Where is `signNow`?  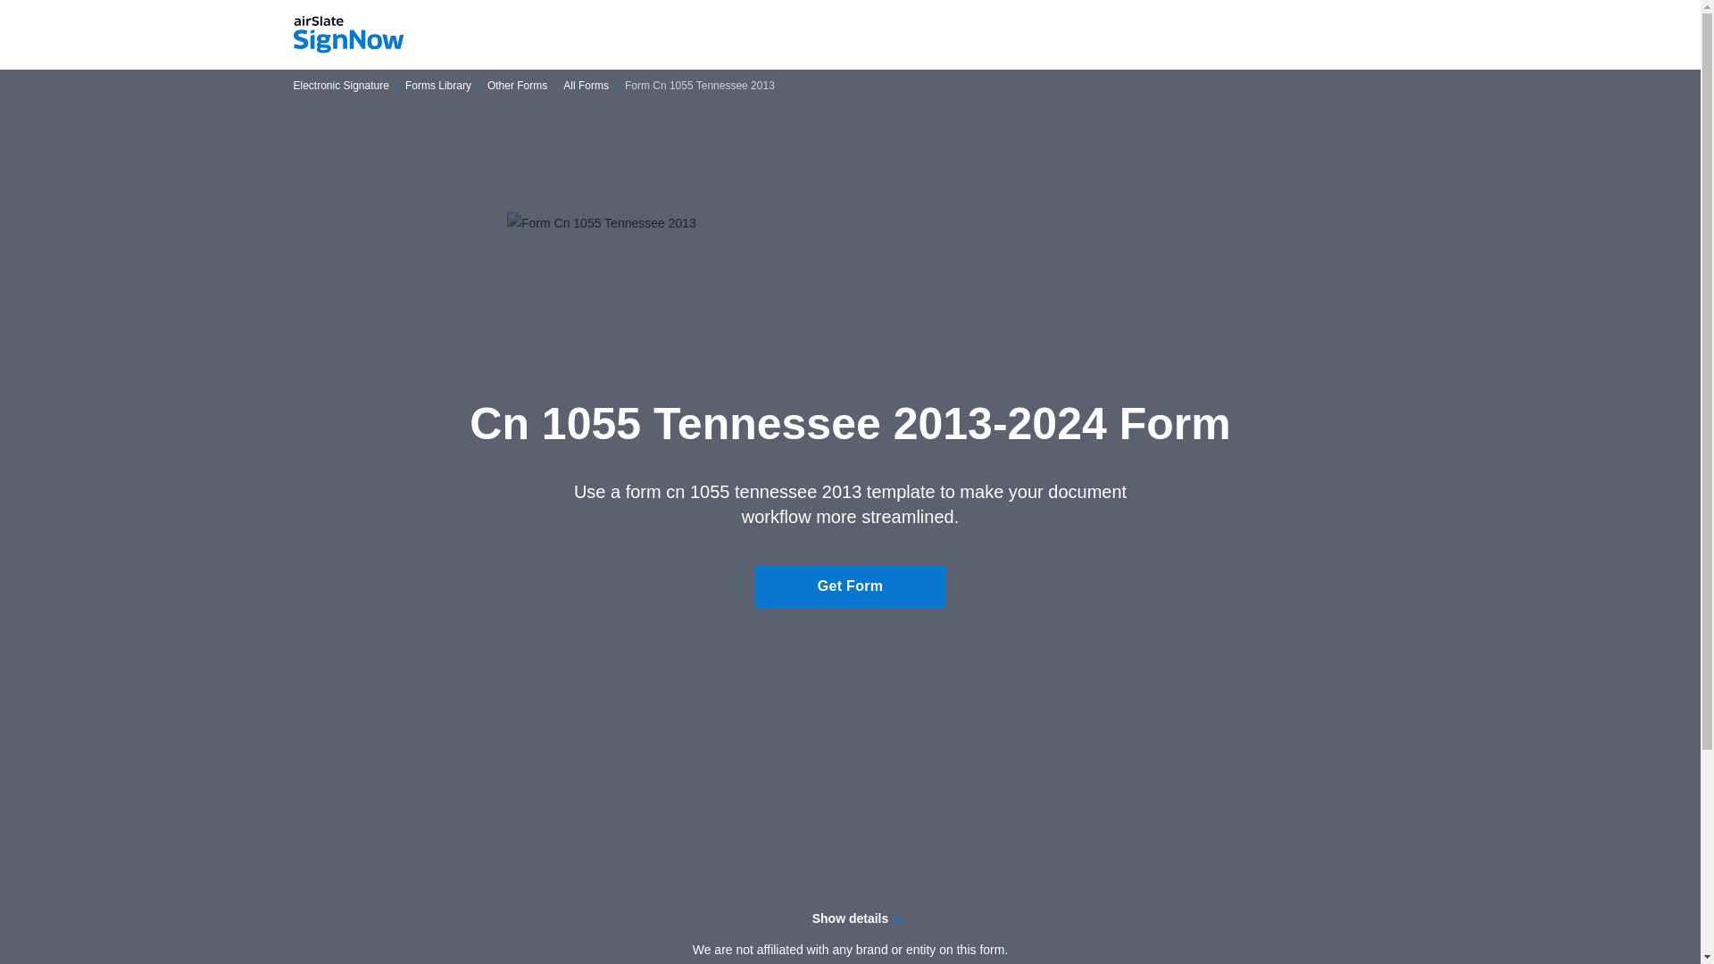 signNow is located at coordinates (348, 35).